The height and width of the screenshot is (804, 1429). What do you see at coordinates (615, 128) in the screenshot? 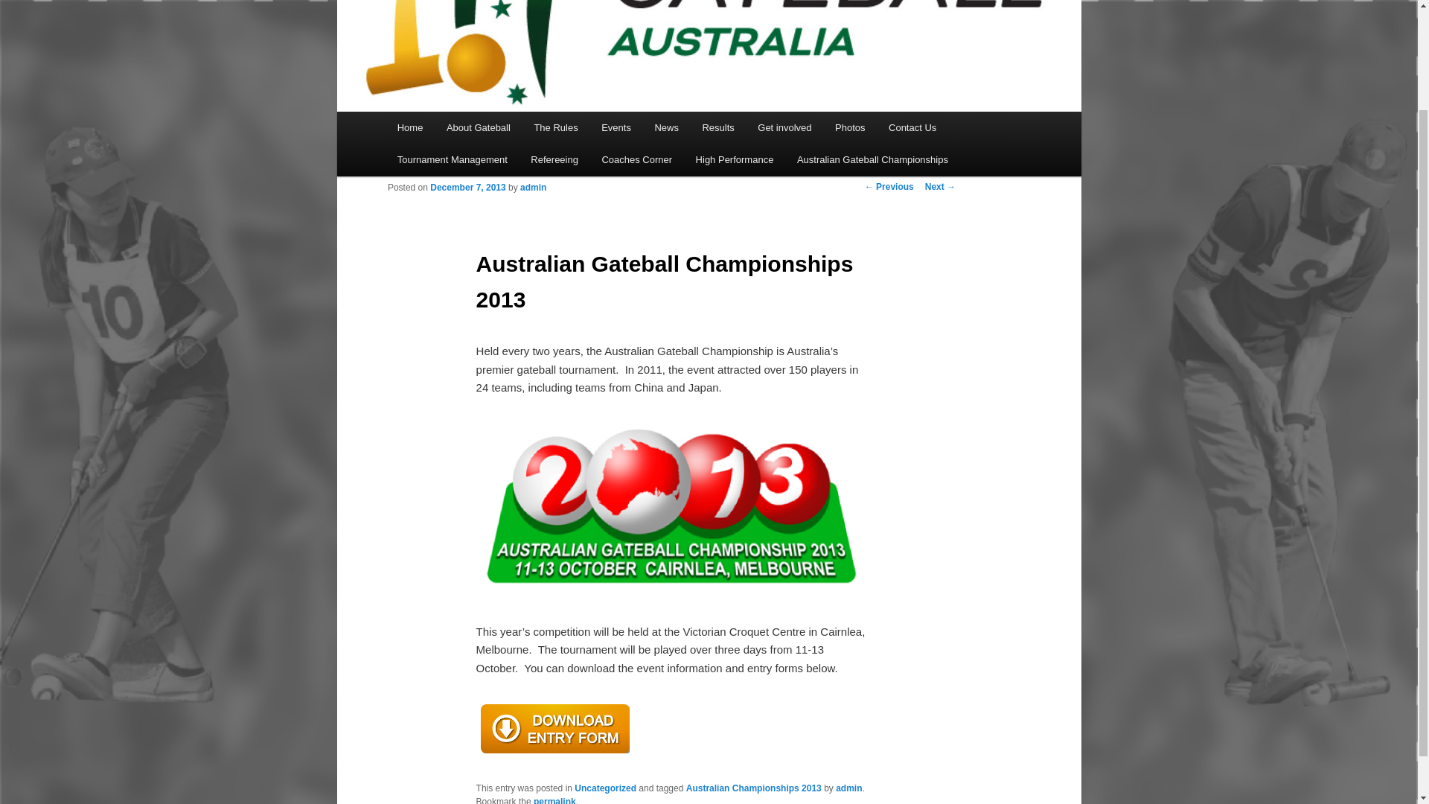
I see `Events` at bounding box center [615, 128].